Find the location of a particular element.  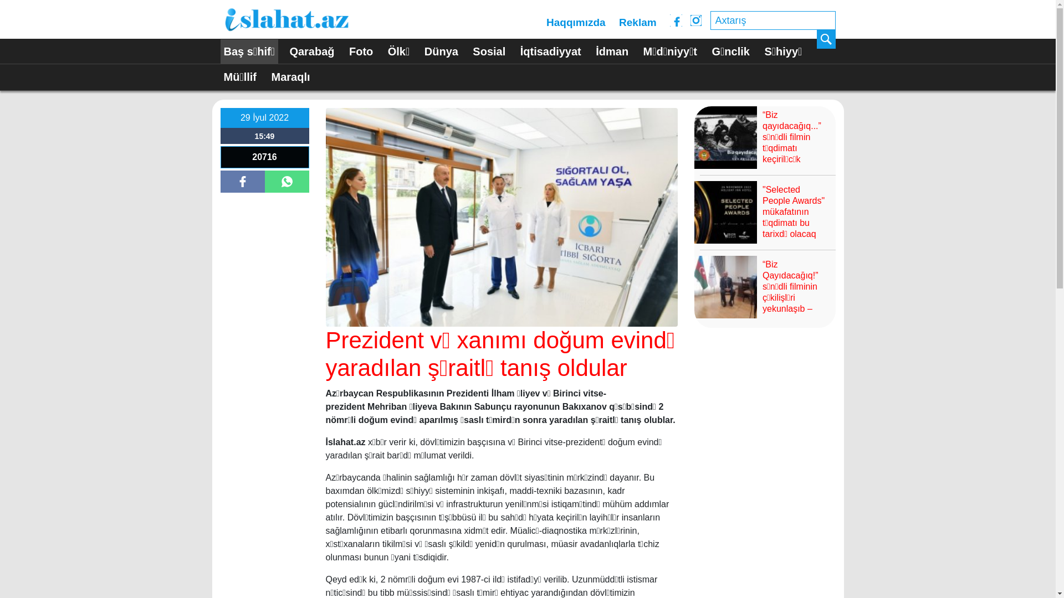

Axtar is located at coordinates (826, 39).